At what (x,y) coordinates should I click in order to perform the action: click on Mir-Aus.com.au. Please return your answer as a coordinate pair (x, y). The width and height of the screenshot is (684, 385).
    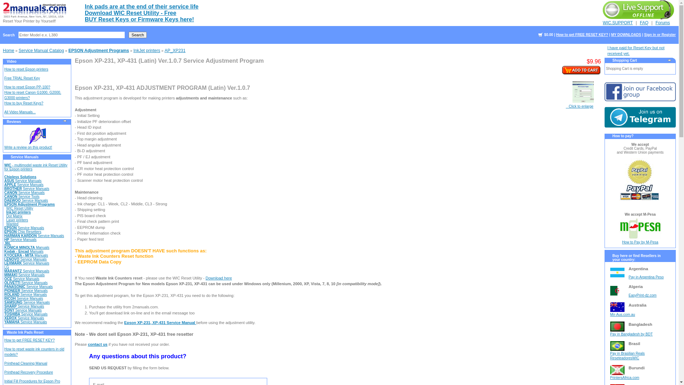
    Looking at the image, I should click on (623, 314).